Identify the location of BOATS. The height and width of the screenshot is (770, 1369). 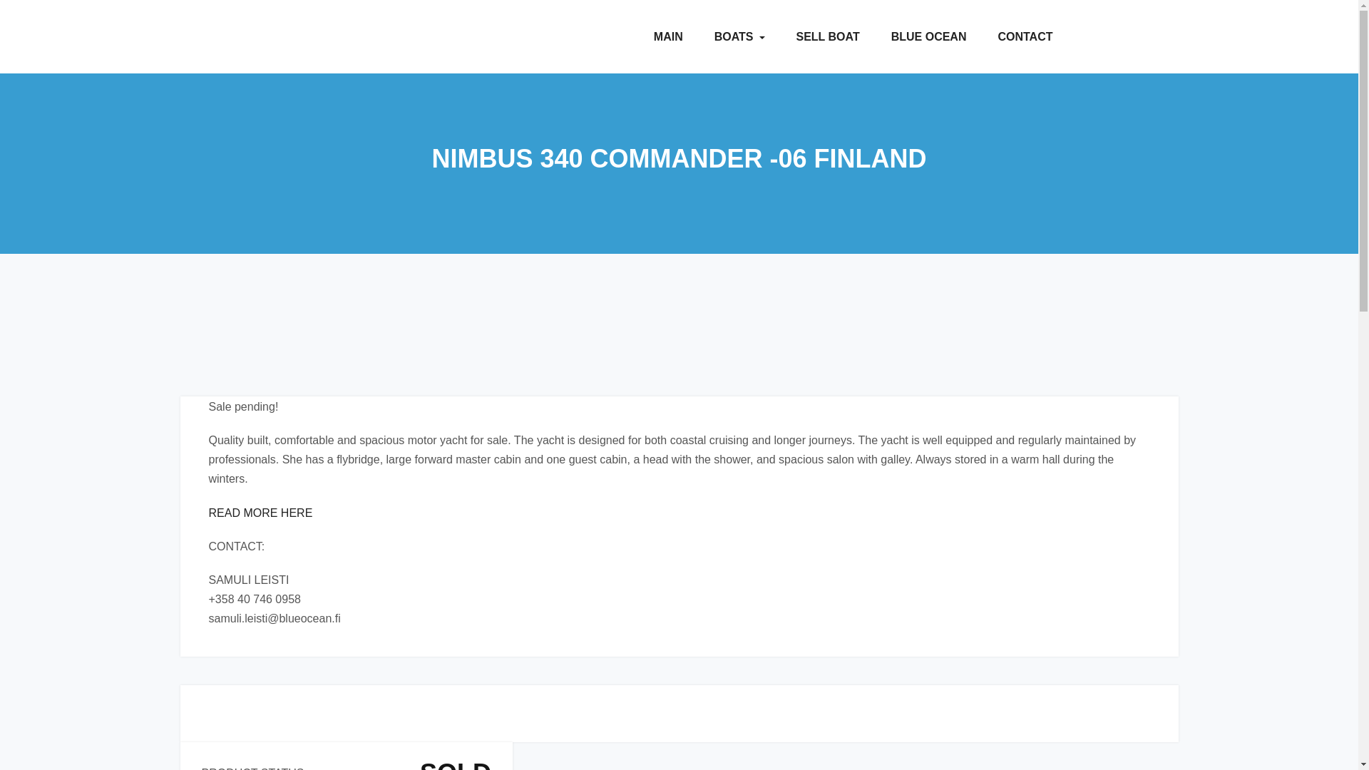
(739, 36).